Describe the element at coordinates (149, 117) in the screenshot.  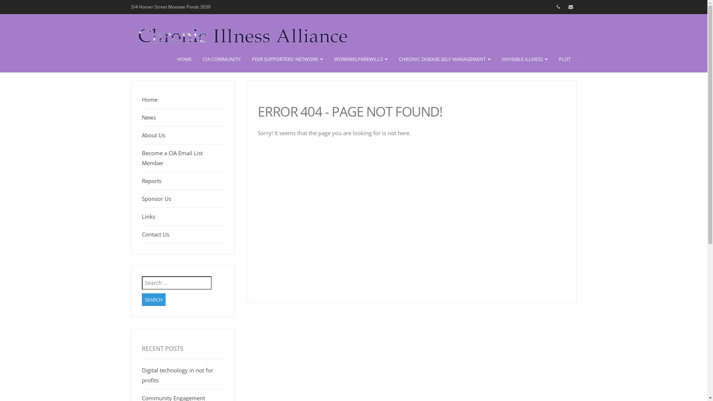
I see `News` at that location.